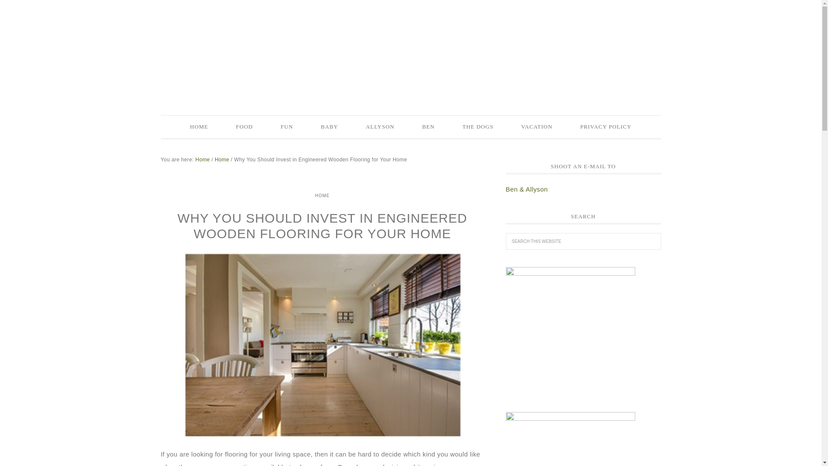  I want to click on Home, so click(203, 159).